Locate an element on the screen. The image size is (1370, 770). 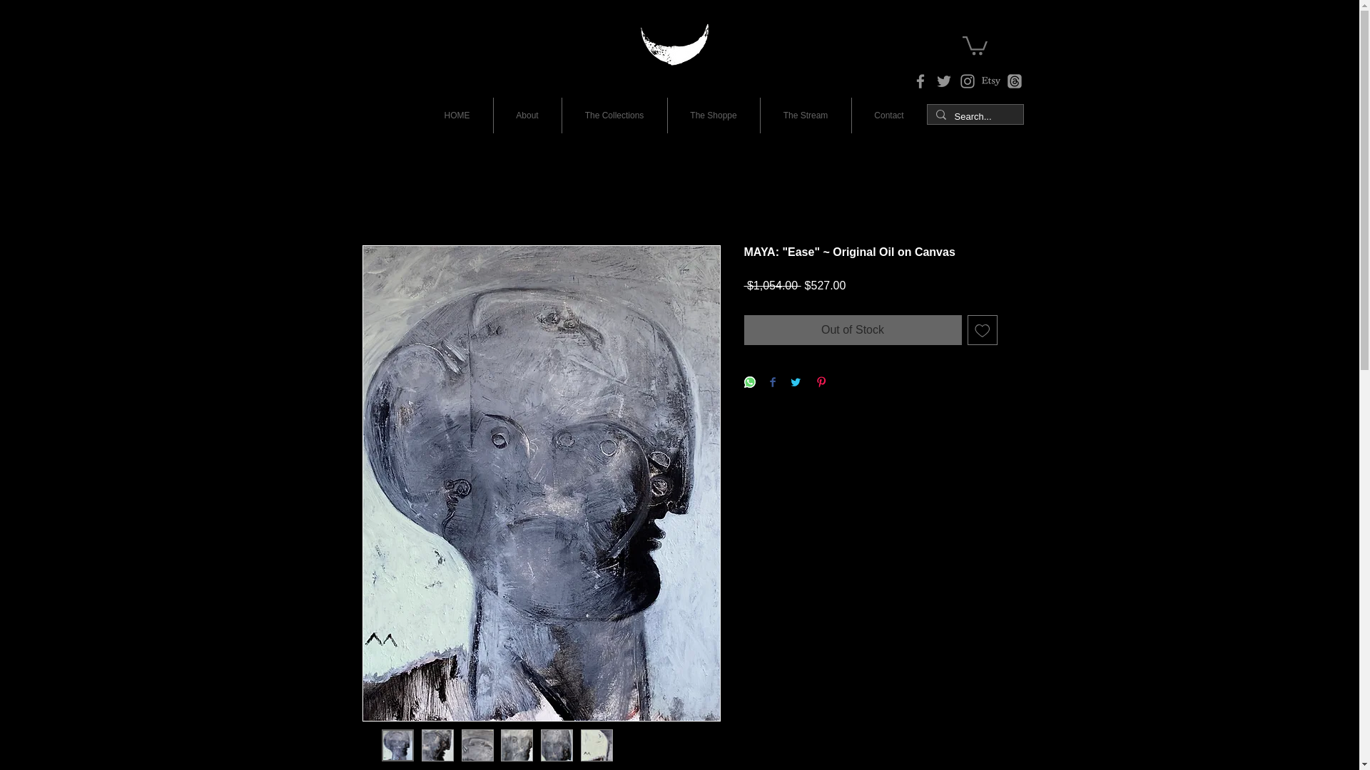
Contact is located at coordinates (889, 115).